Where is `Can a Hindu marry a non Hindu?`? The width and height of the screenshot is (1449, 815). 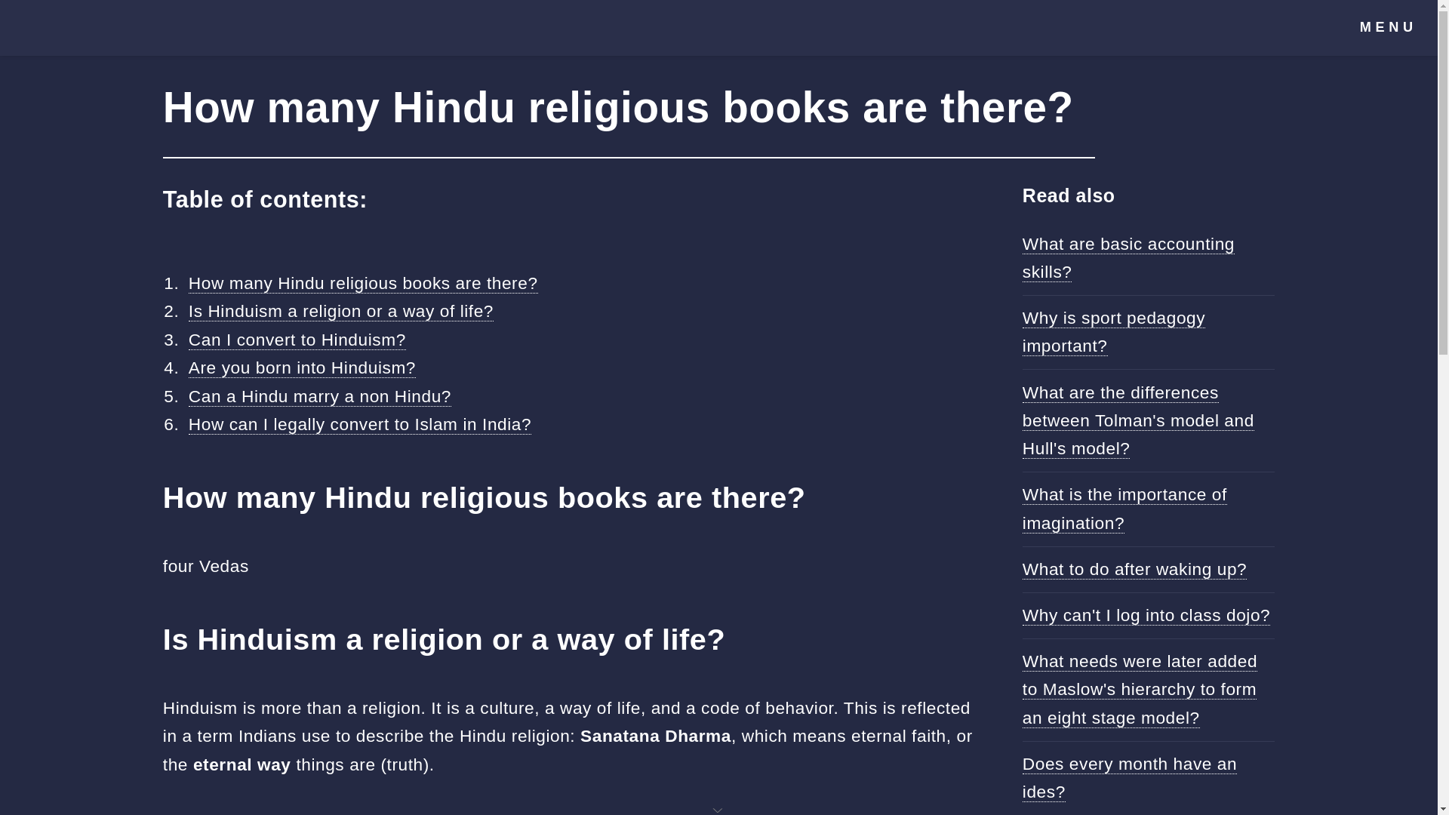
Can a Hindu marry a non Hindu? is located at coordinates (319, 395).